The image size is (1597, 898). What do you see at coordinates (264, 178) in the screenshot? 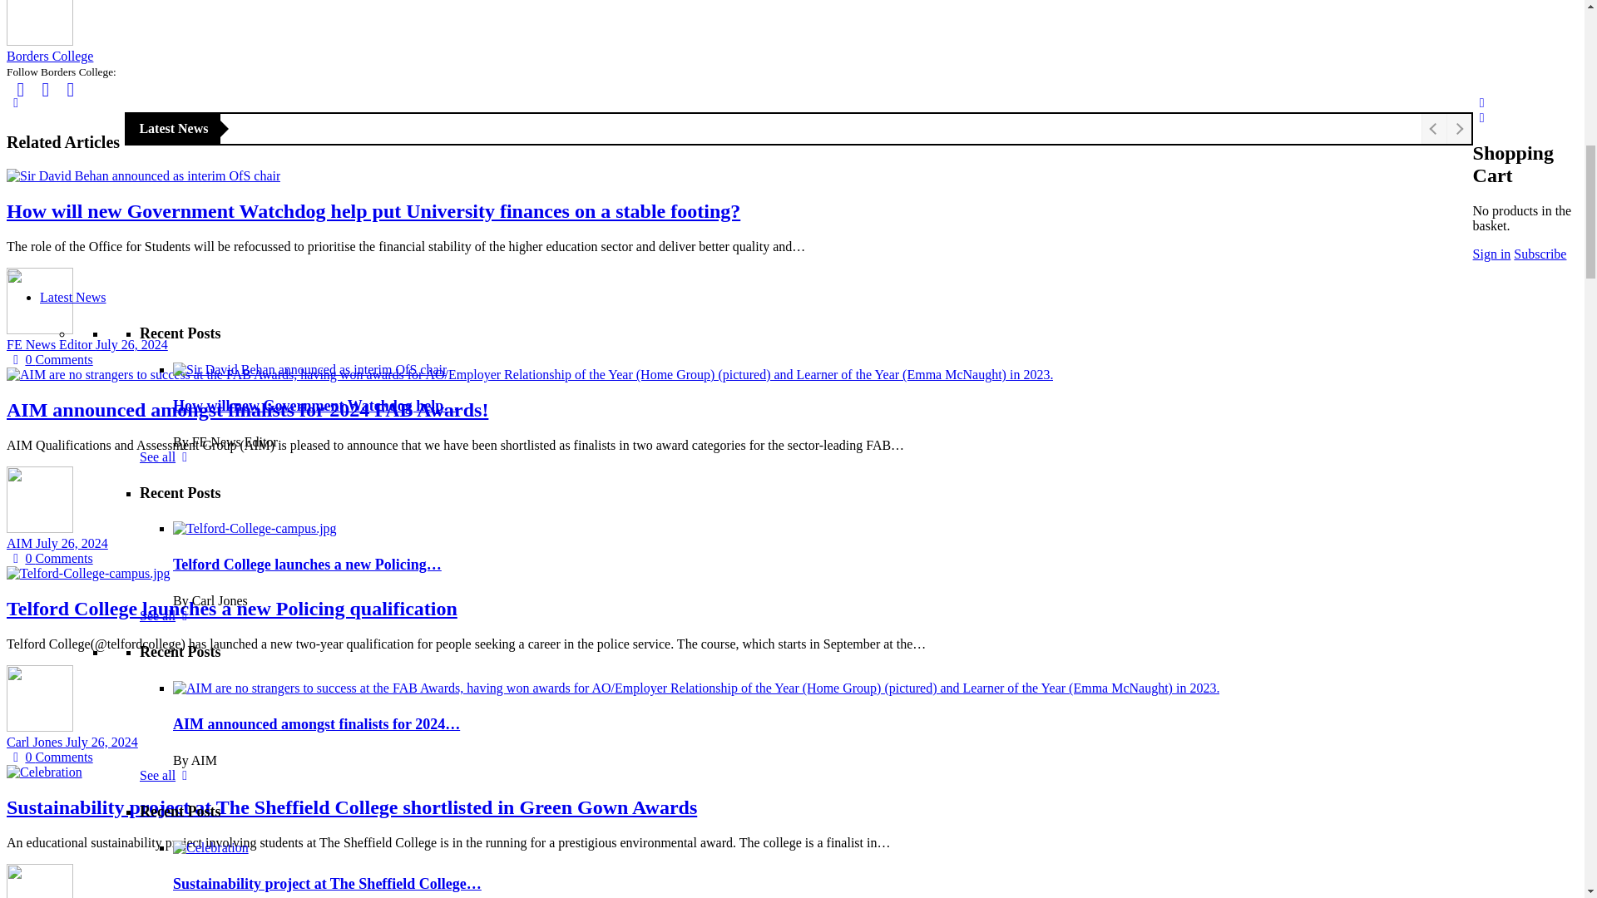
I see `Sign in` at bounding box center [264, 178].